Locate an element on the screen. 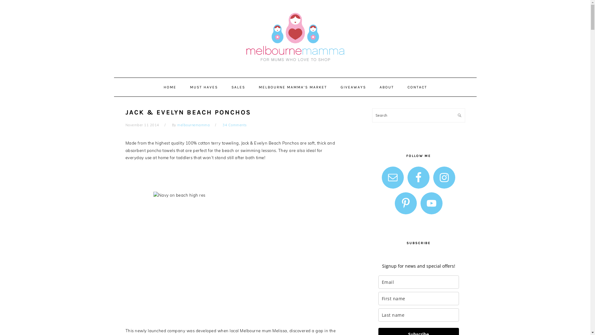 This screenshot has width=595, height=335. GIVEAWAYS is located at coordinates (353, 87).